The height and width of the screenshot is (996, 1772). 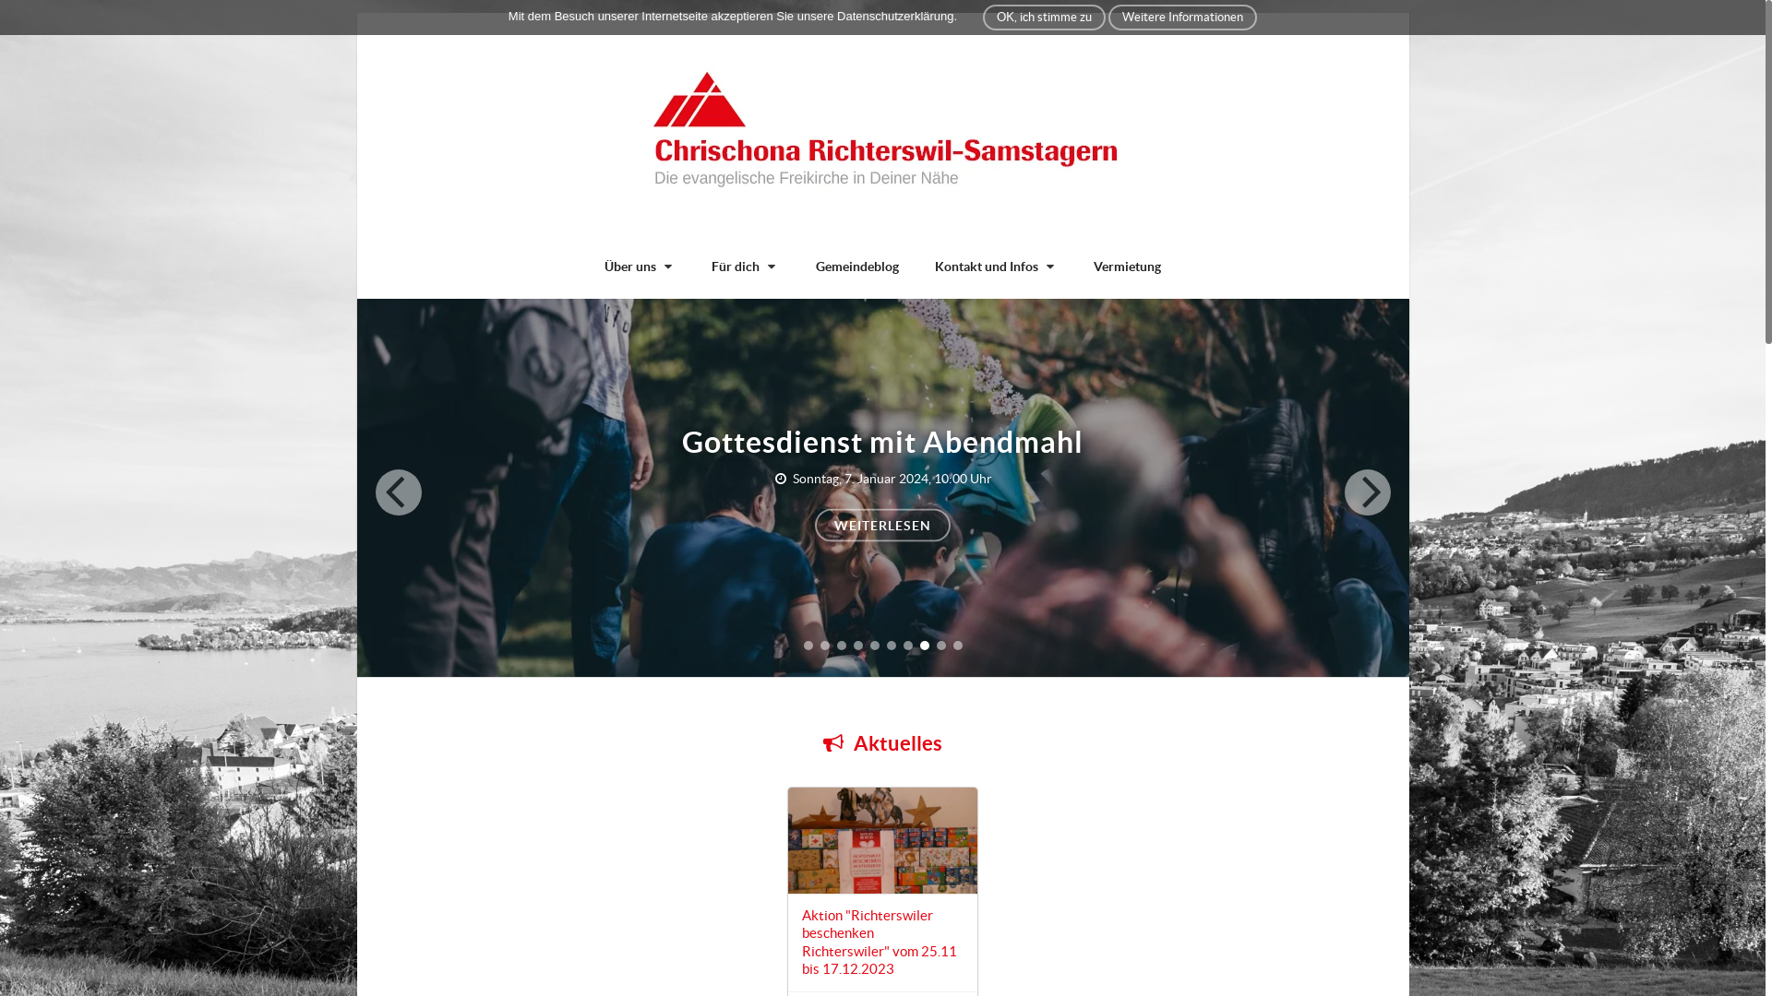 I want to click on Gemeindeblog, so click(x=857, y=267).